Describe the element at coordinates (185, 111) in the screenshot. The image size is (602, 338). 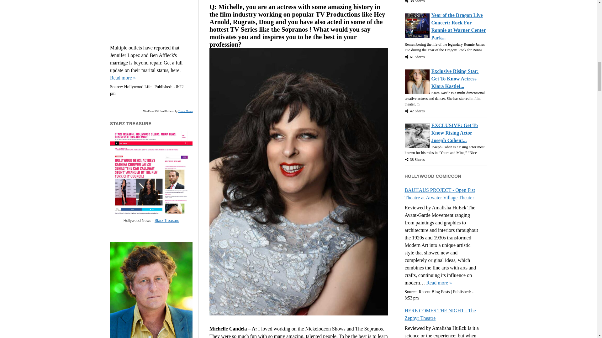
I see `Theme Mason` at that location.